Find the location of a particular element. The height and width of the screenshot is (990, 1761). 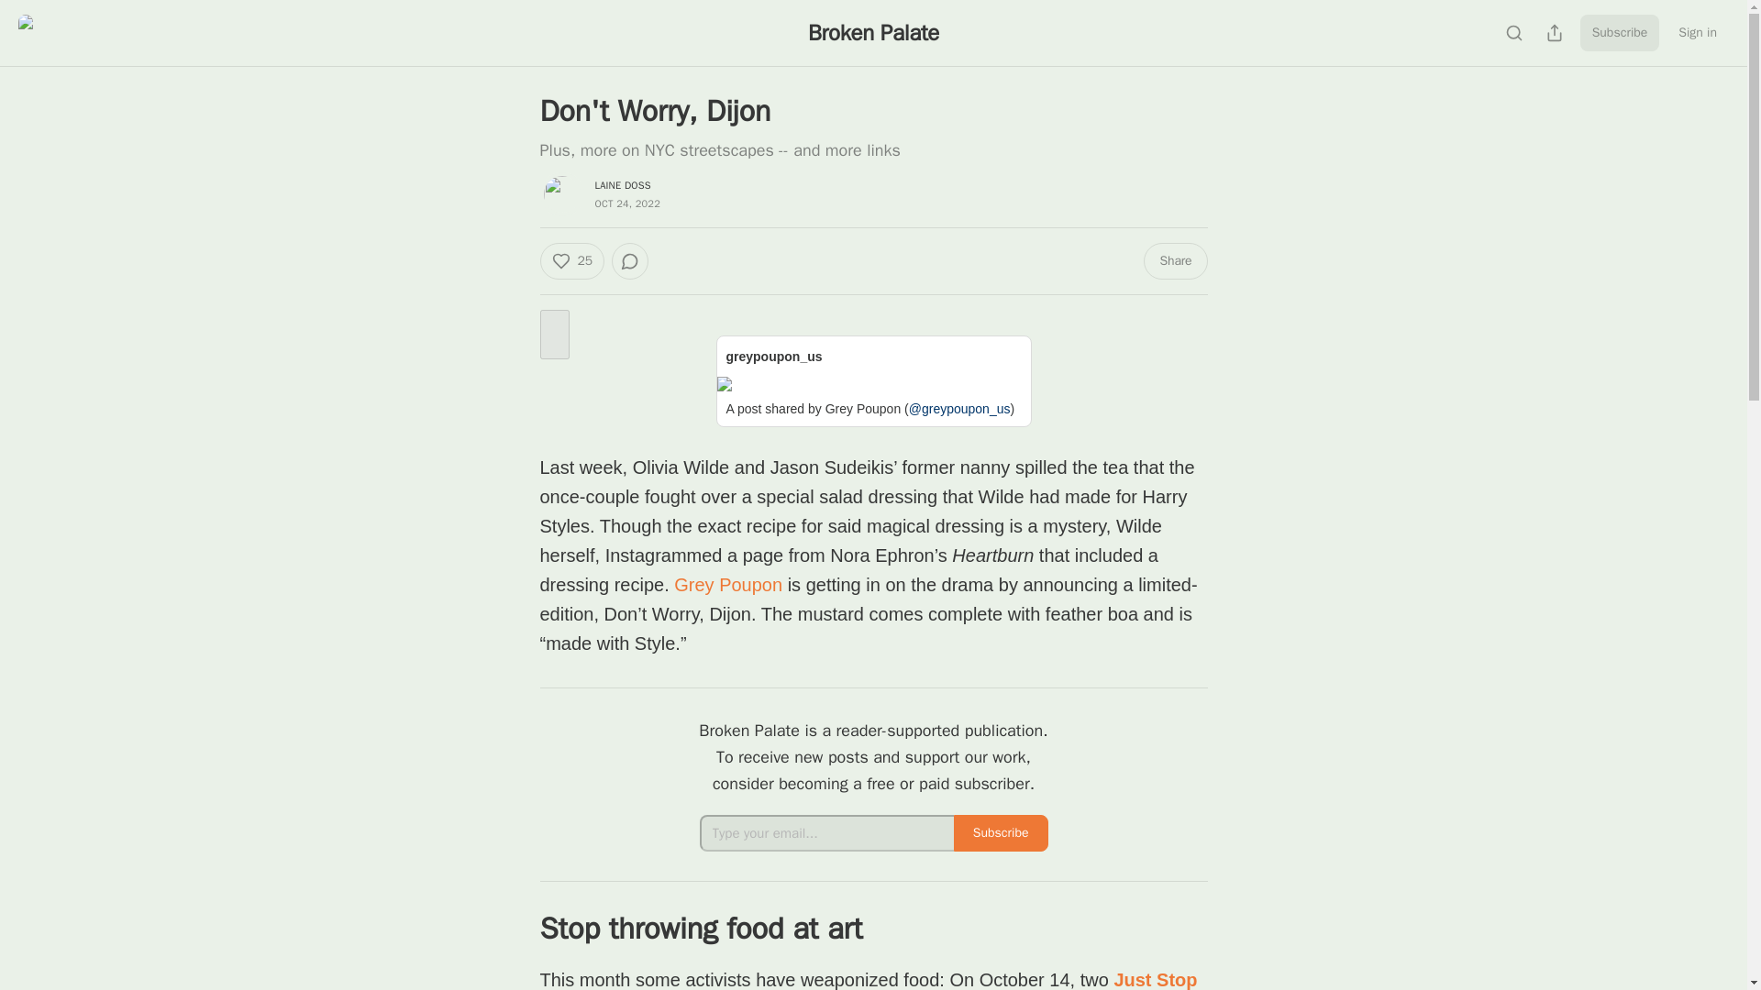

Grey Poupon is located at coordinates (728, 585).